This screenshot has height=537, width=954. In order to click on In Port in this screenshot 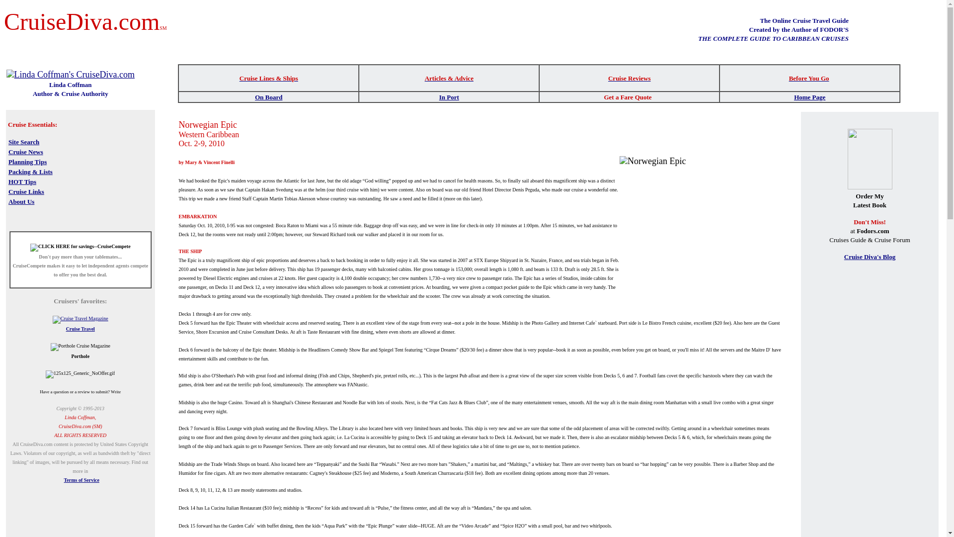, I will do `click(449, 96)`.